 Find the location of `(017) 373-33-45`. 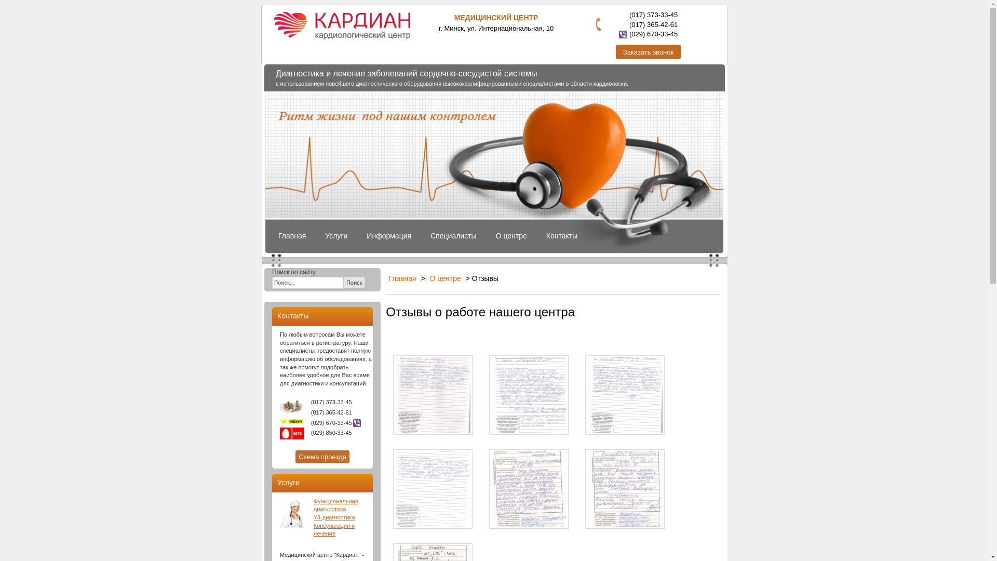

(017) 373-33-45 is located at coordinates (653, 15).